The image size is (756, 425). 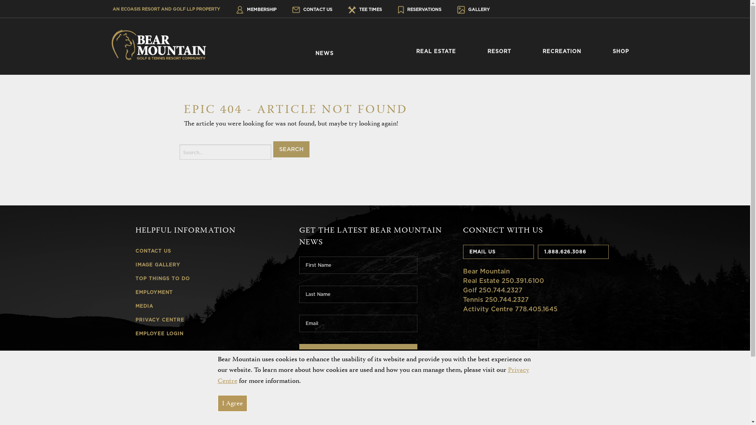 I want to click on Search, so click(x=291, y=150).